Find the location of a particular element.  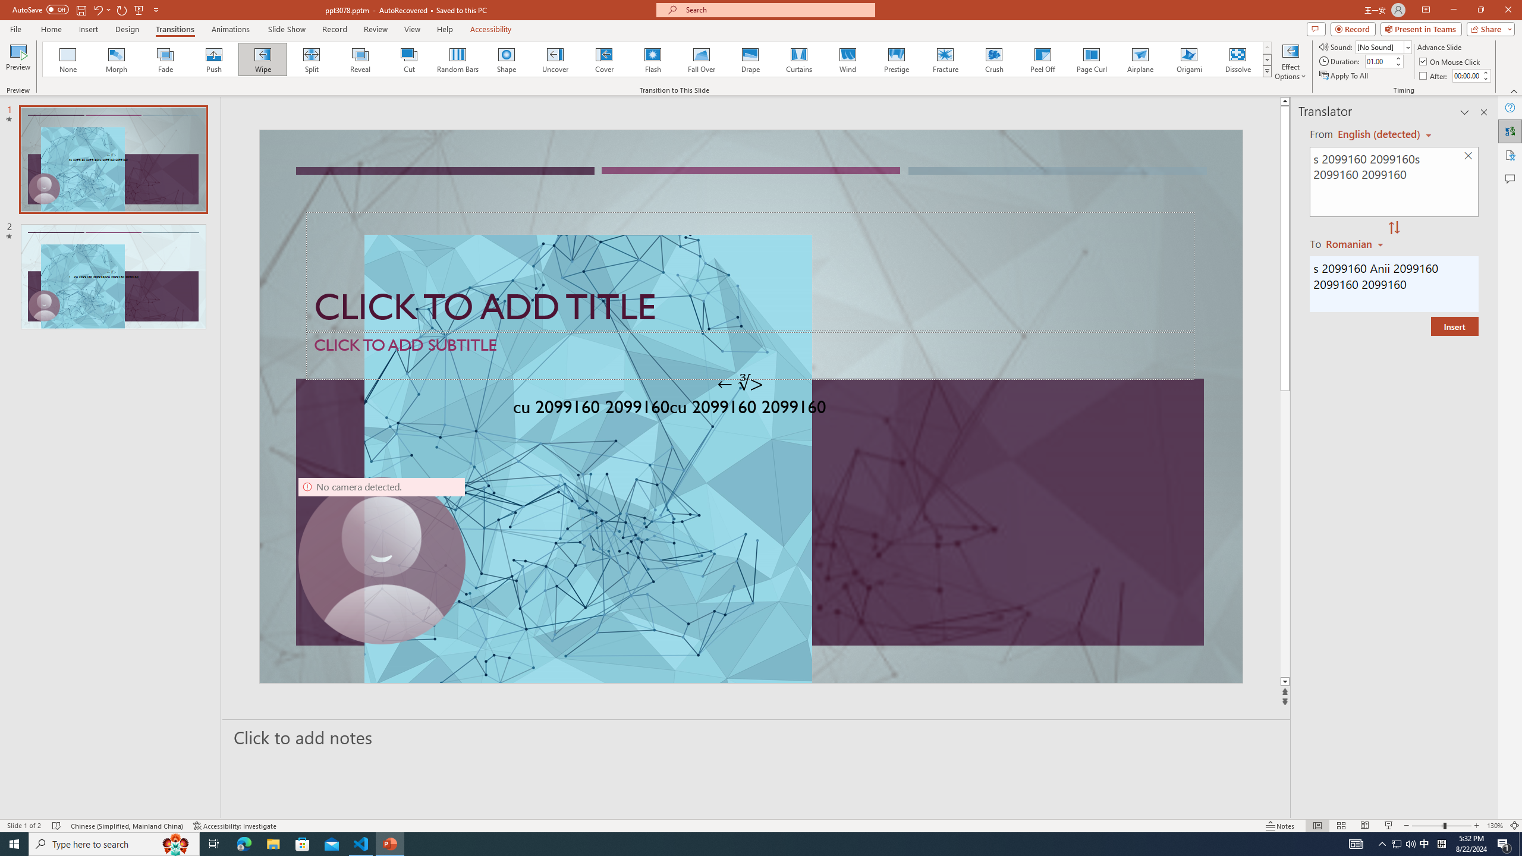

Peel Off is located at coordinates (1042, 59).